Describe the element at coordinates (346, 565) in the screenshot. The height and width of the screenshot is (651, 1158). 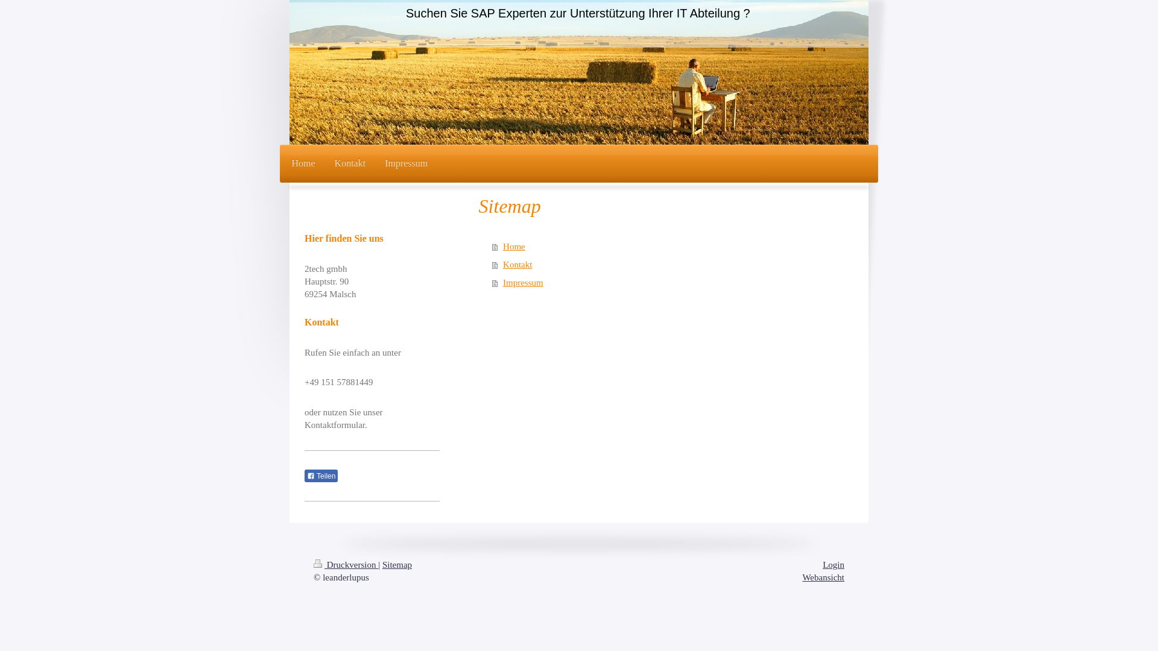
I see `Druckversion` at that location.